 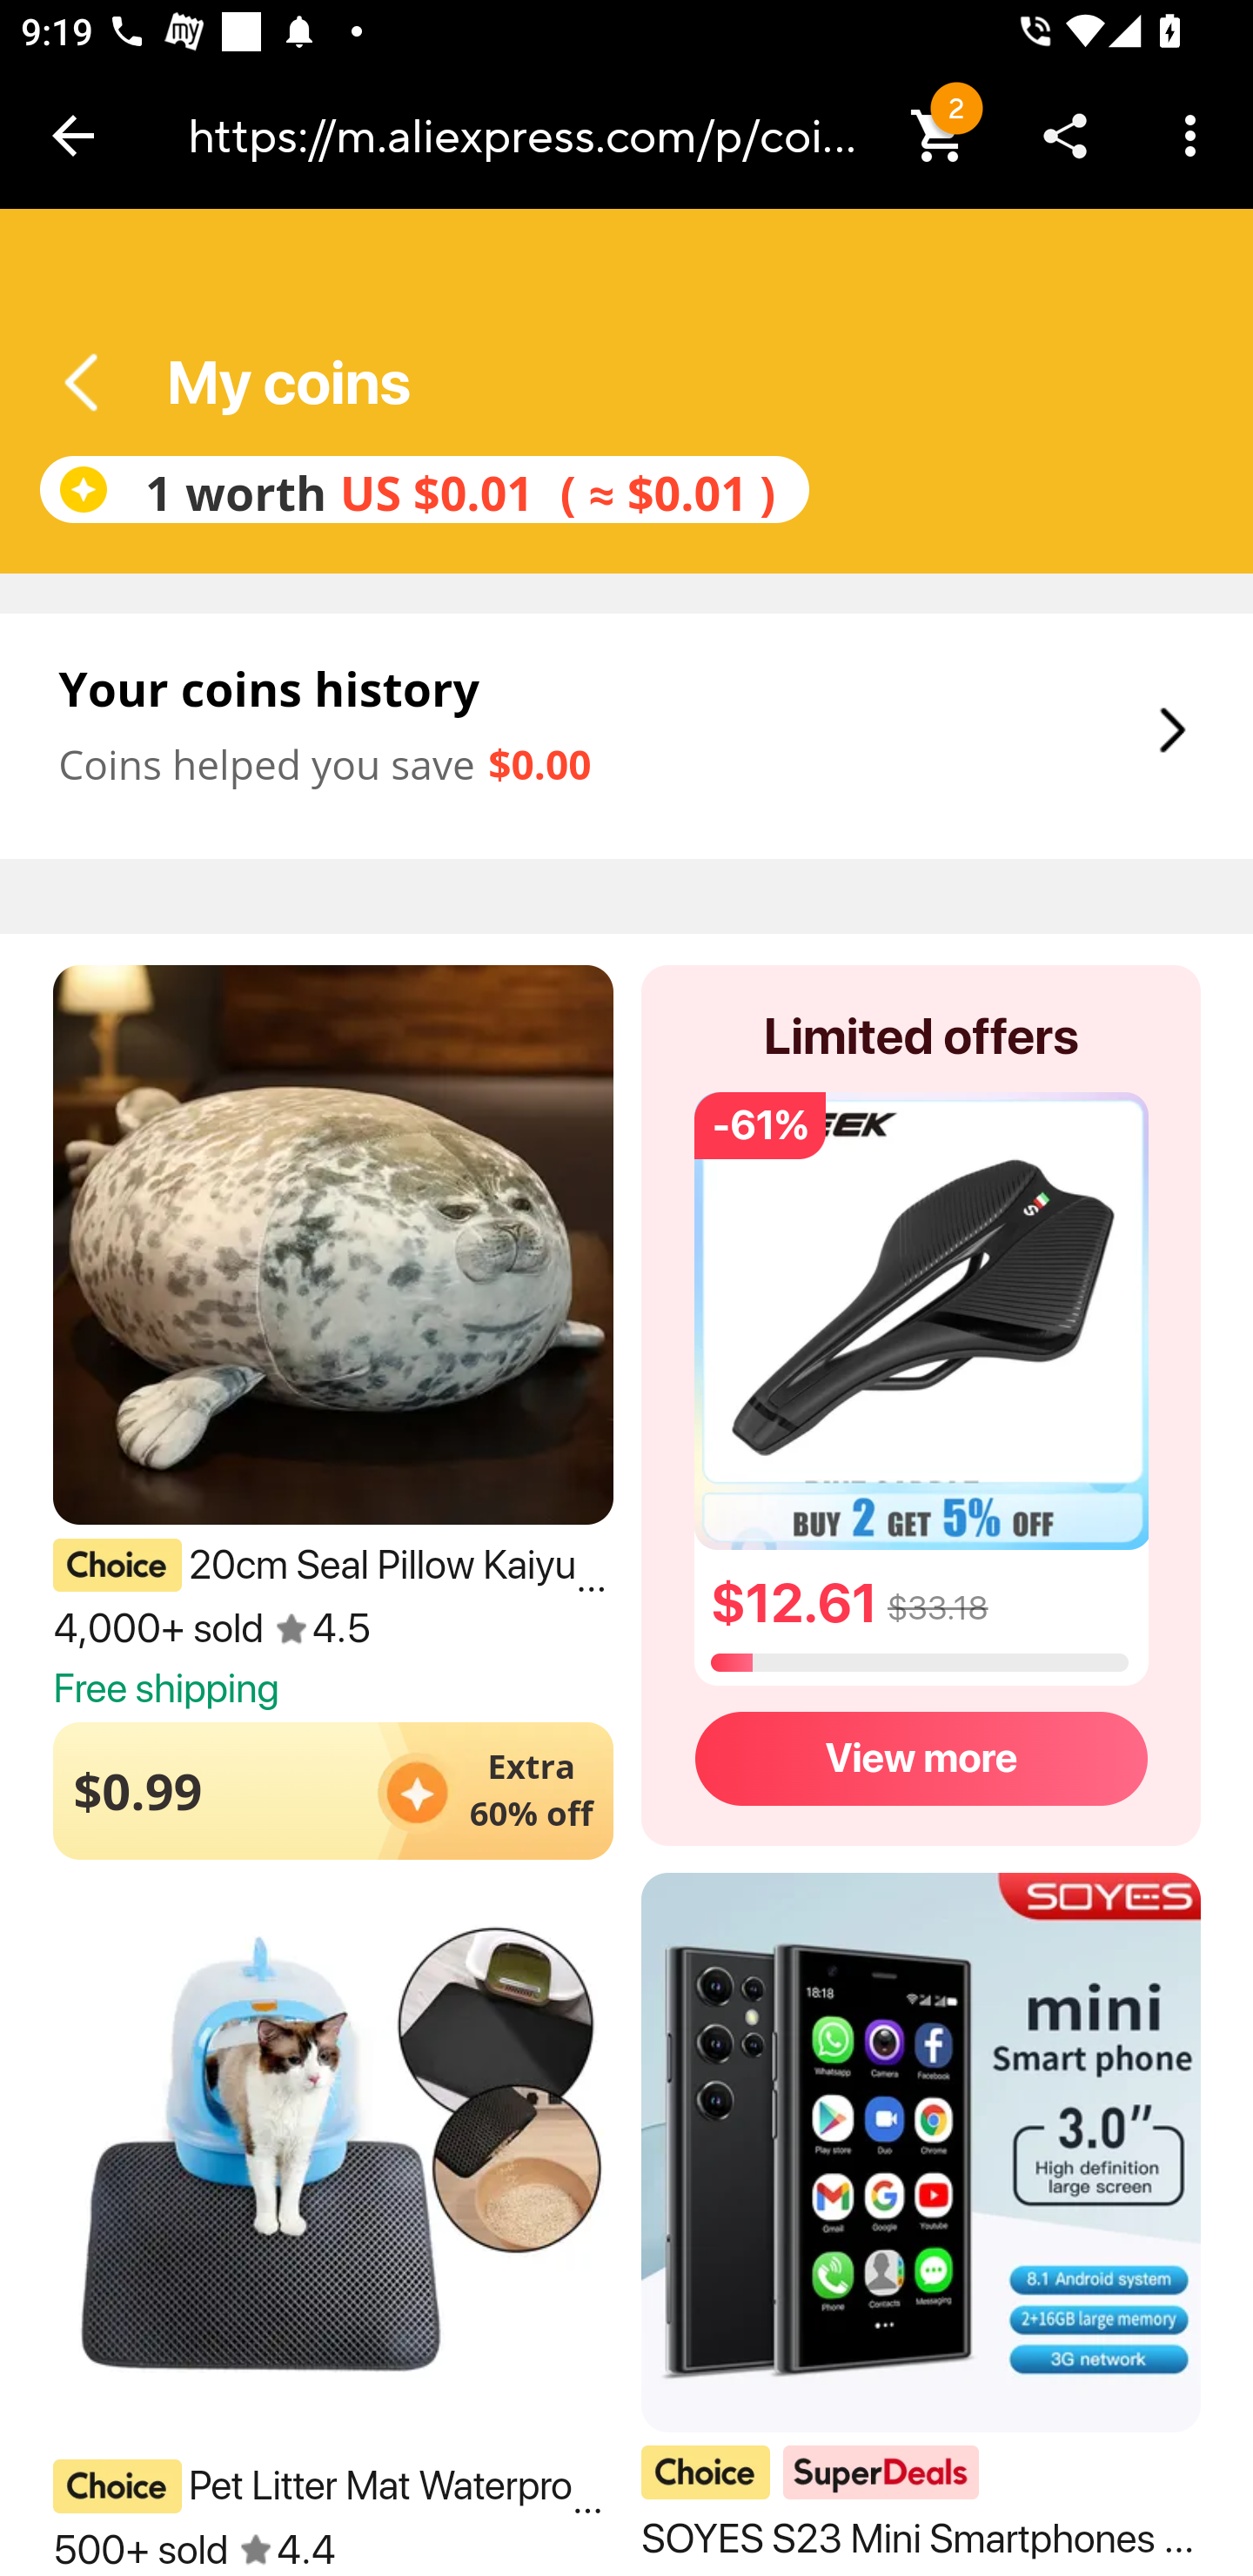 What do you see at coordinates (1190, 134) in the screenshot?
I see `More…` at bounding box center [1190, 134].